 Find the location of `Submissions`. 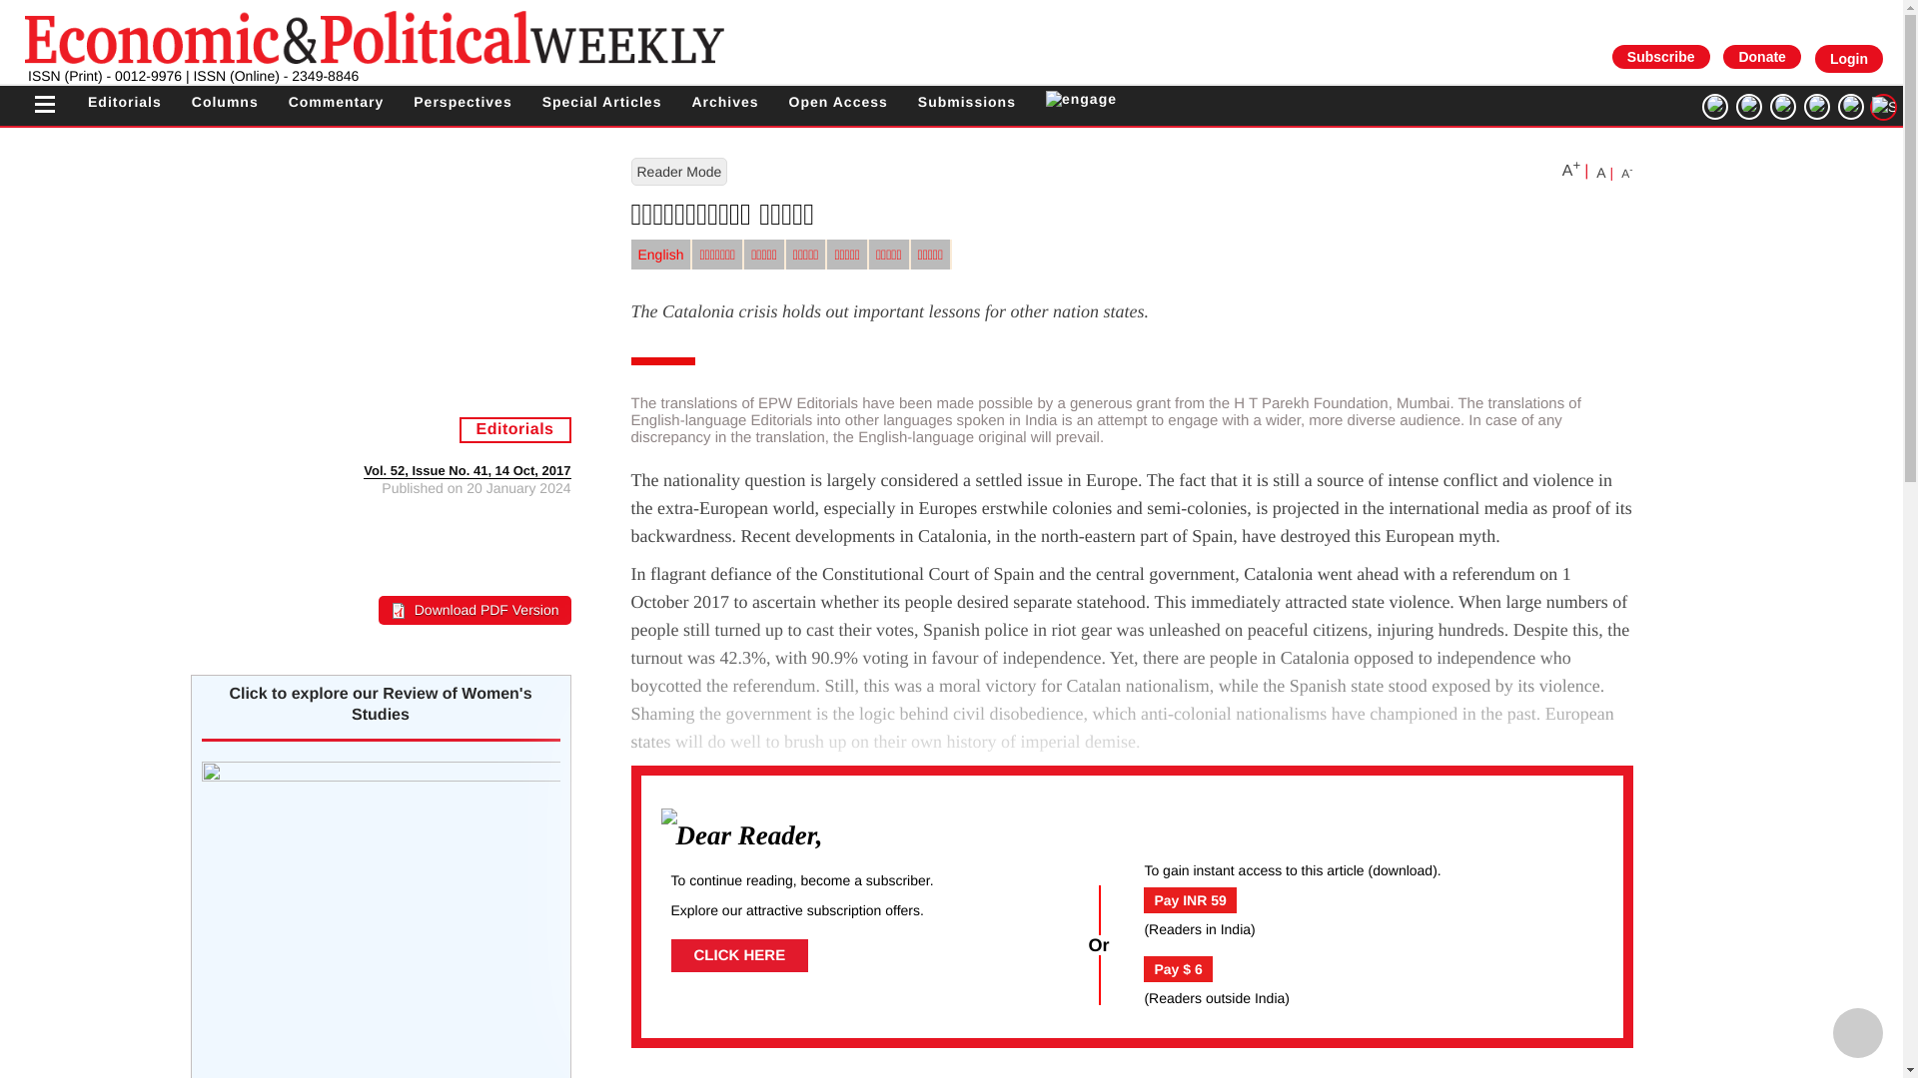

Submissions is located at coordinates (967, 102).